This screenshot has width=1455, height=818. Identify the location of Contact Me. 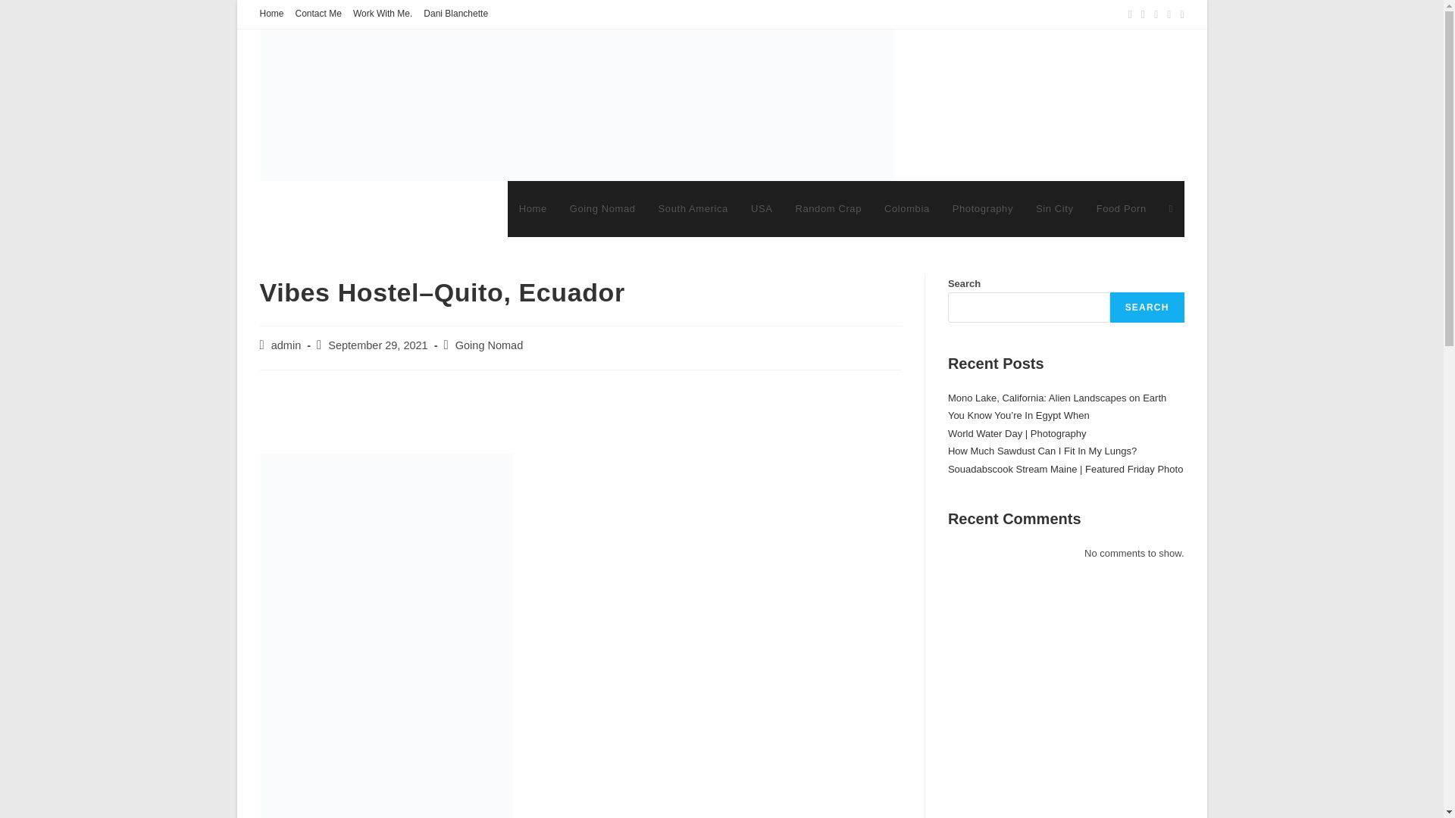
(318, 14).